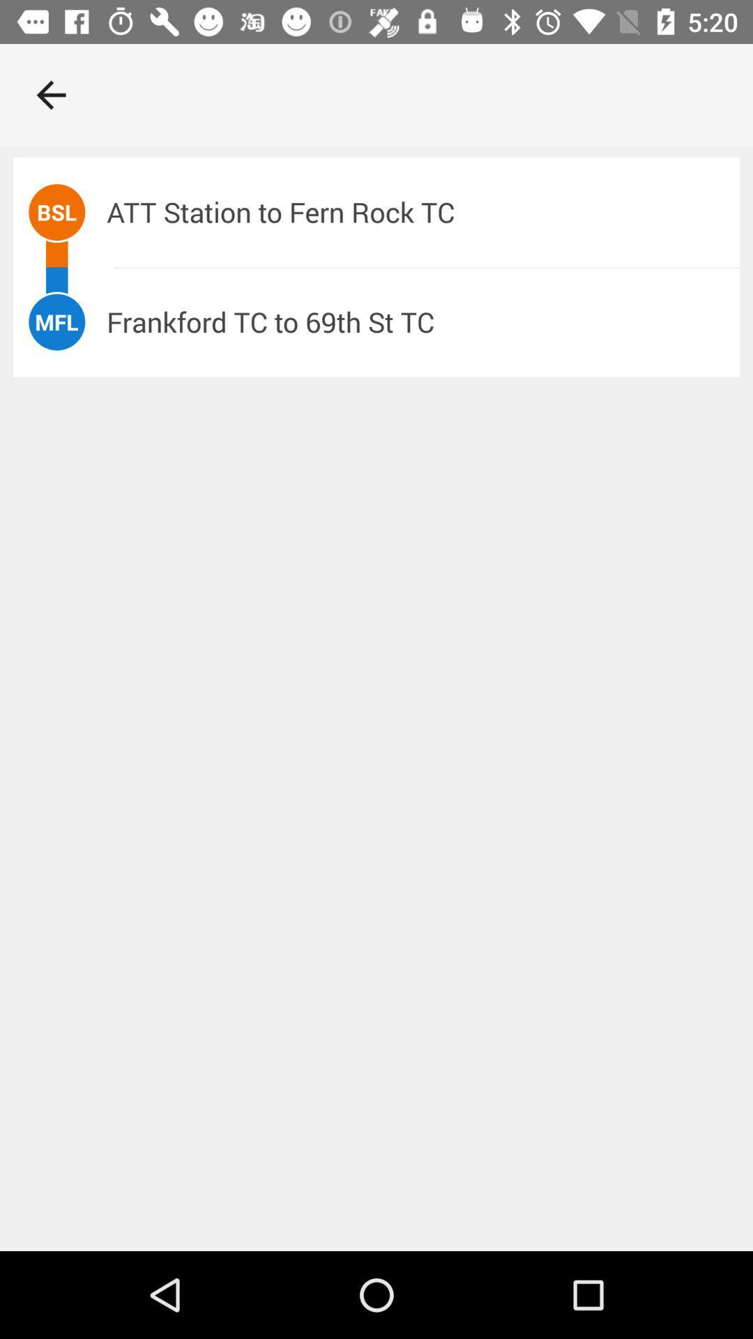  Describe the element at coordinates (56, 322) in the screenshot. I see `select icon to the left of the frankford tc to icon` at that location.